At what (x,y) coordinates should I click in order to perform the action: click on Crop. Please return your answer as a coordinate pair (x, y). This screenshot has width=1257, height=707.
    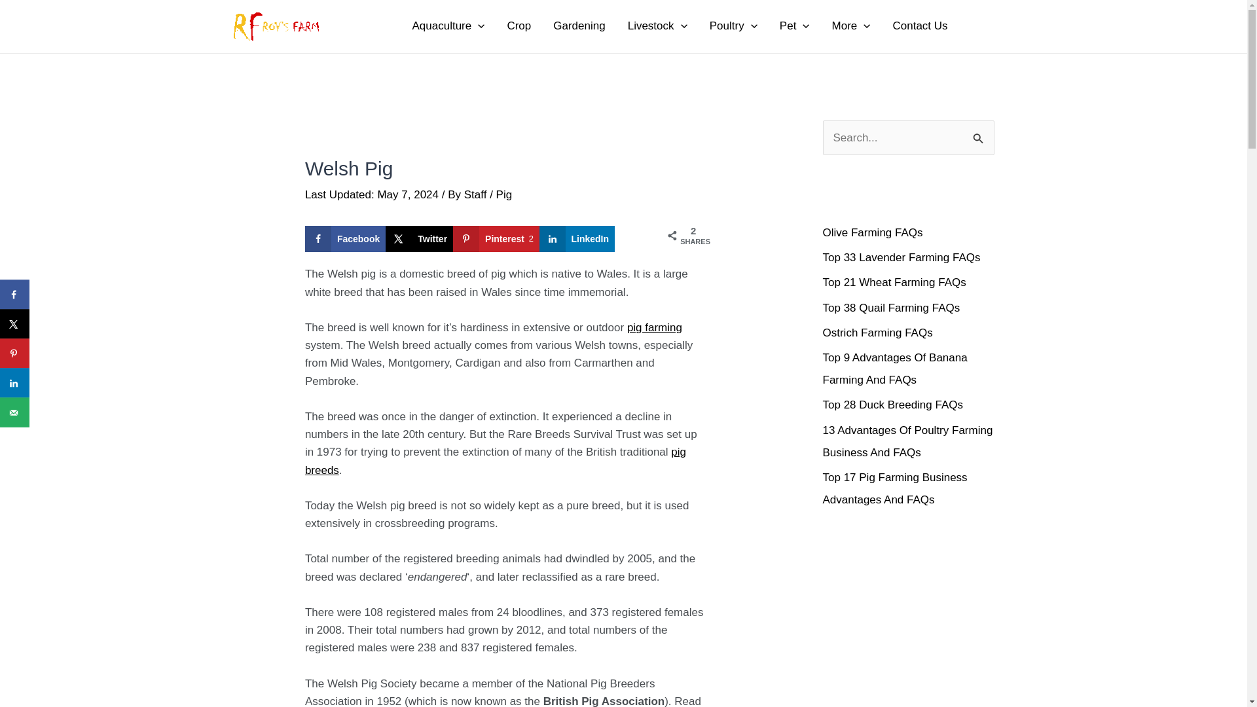
    Looking at the image, I should click on (519, 26).